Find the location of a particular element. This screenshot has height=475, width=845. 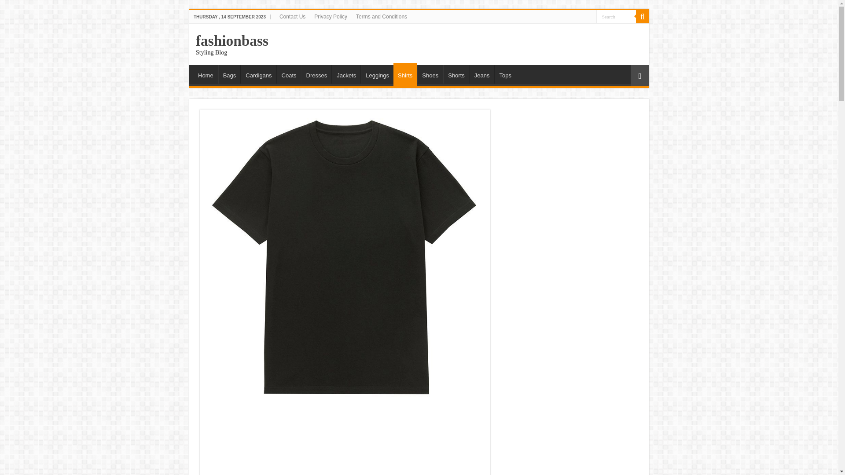

Search is located at coordinates (616, 16).